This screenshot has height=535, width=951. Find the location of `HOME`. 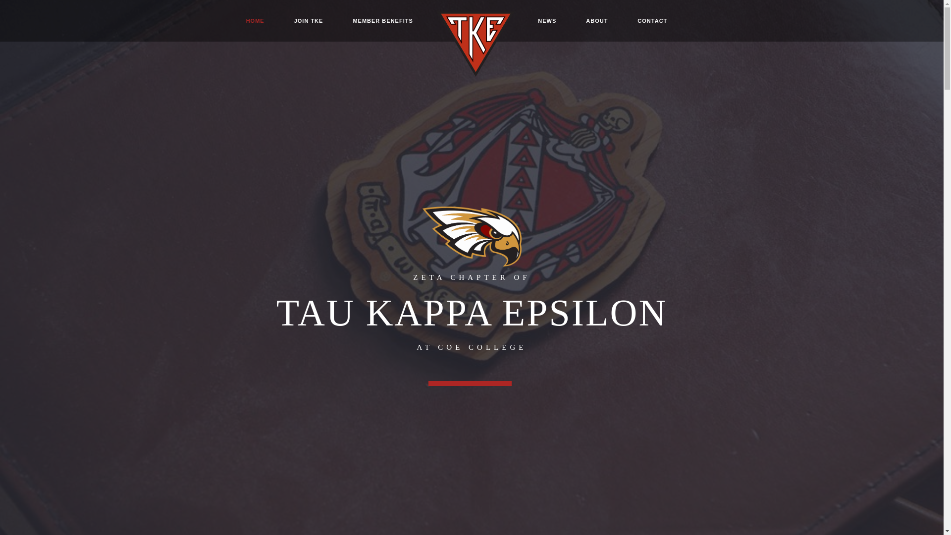

HOME is located at coordinates (255, 21).